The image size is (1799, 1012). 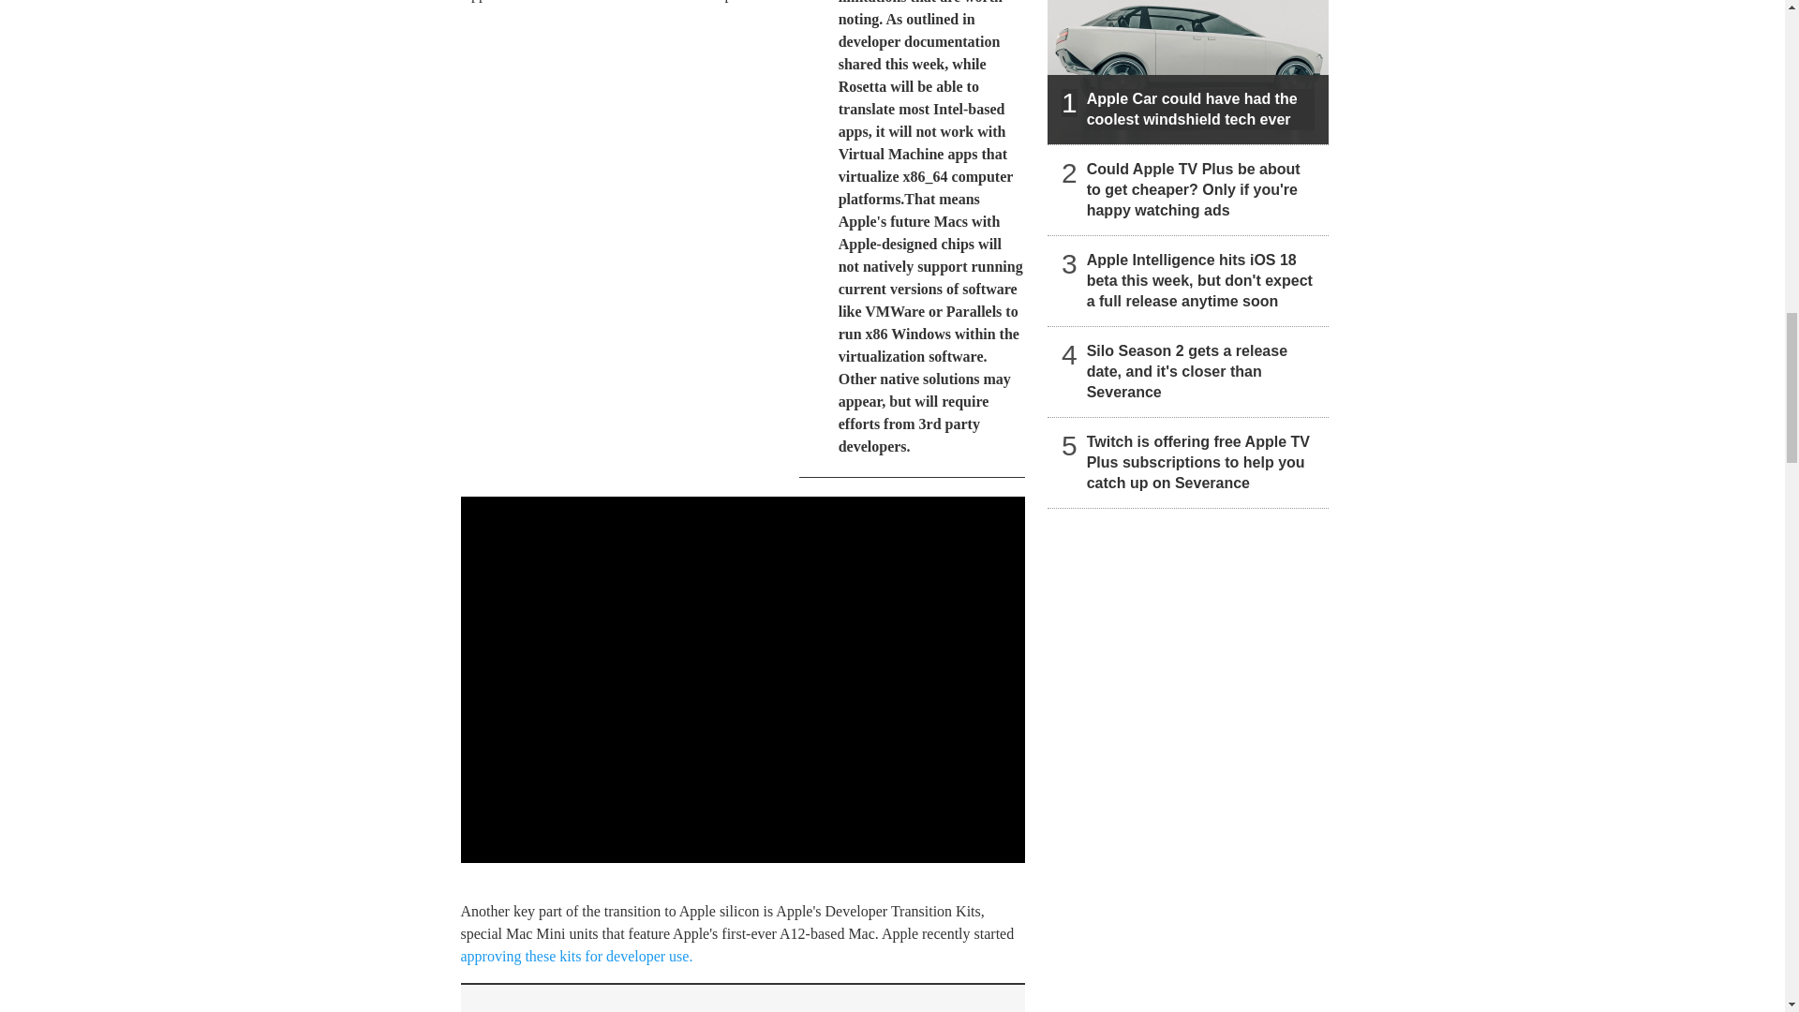 I want to click on Apple Car could have had the coolest windshield tech ever, so click(x=1188, y=72).